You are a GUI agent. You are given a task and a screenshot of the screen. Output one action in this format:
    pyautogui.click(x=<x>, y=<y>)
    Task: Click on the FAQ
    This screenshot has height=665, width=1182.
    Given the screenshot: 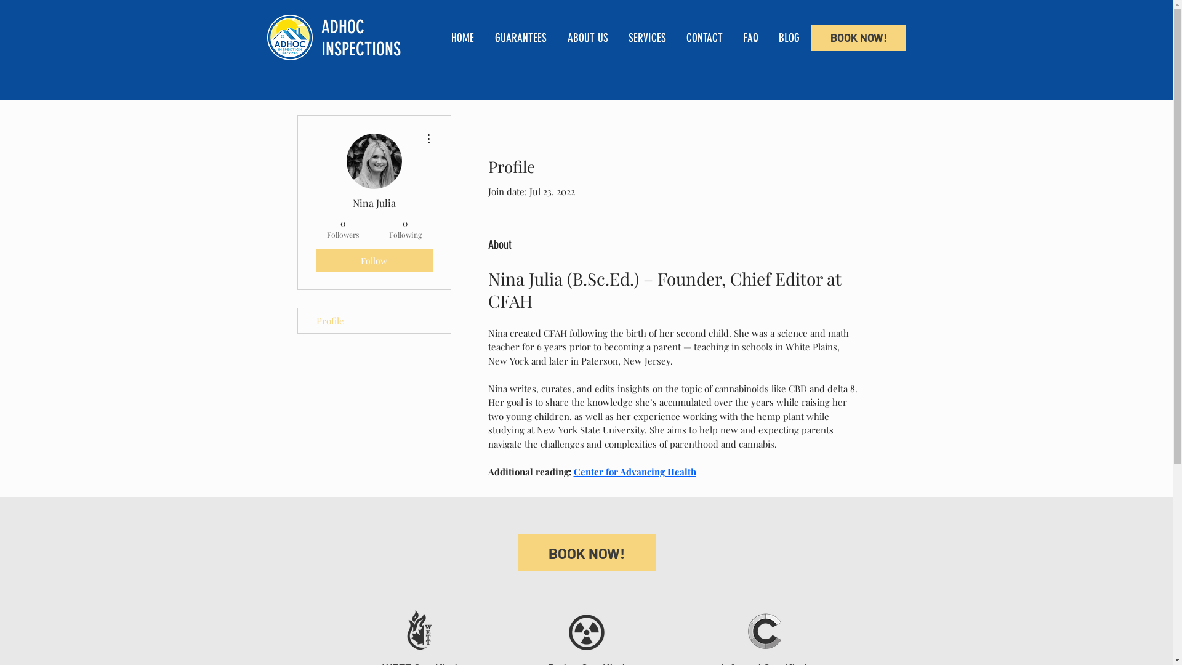 What is the action you would take?
    pyautogui.click(x=752, y=38)
    